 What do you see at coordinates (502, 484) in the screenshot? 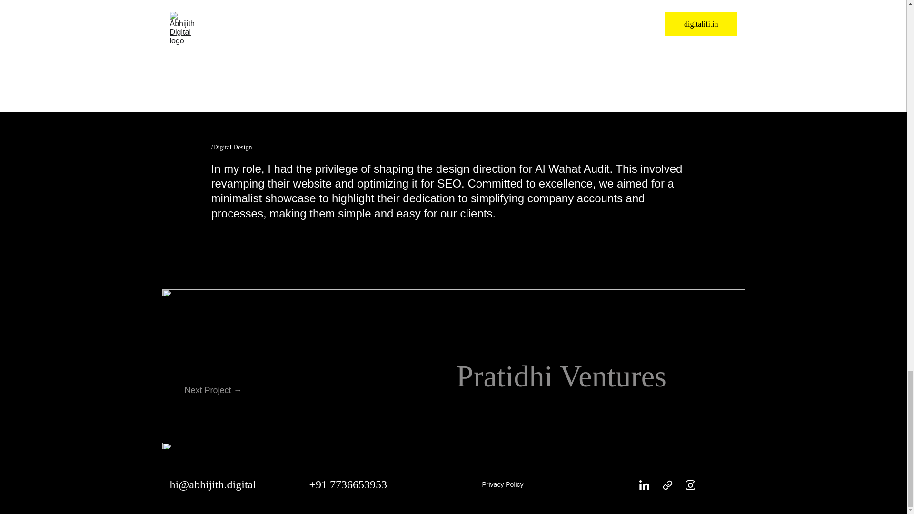
I see `Privacy Policy` at bounding box center [502, 484].